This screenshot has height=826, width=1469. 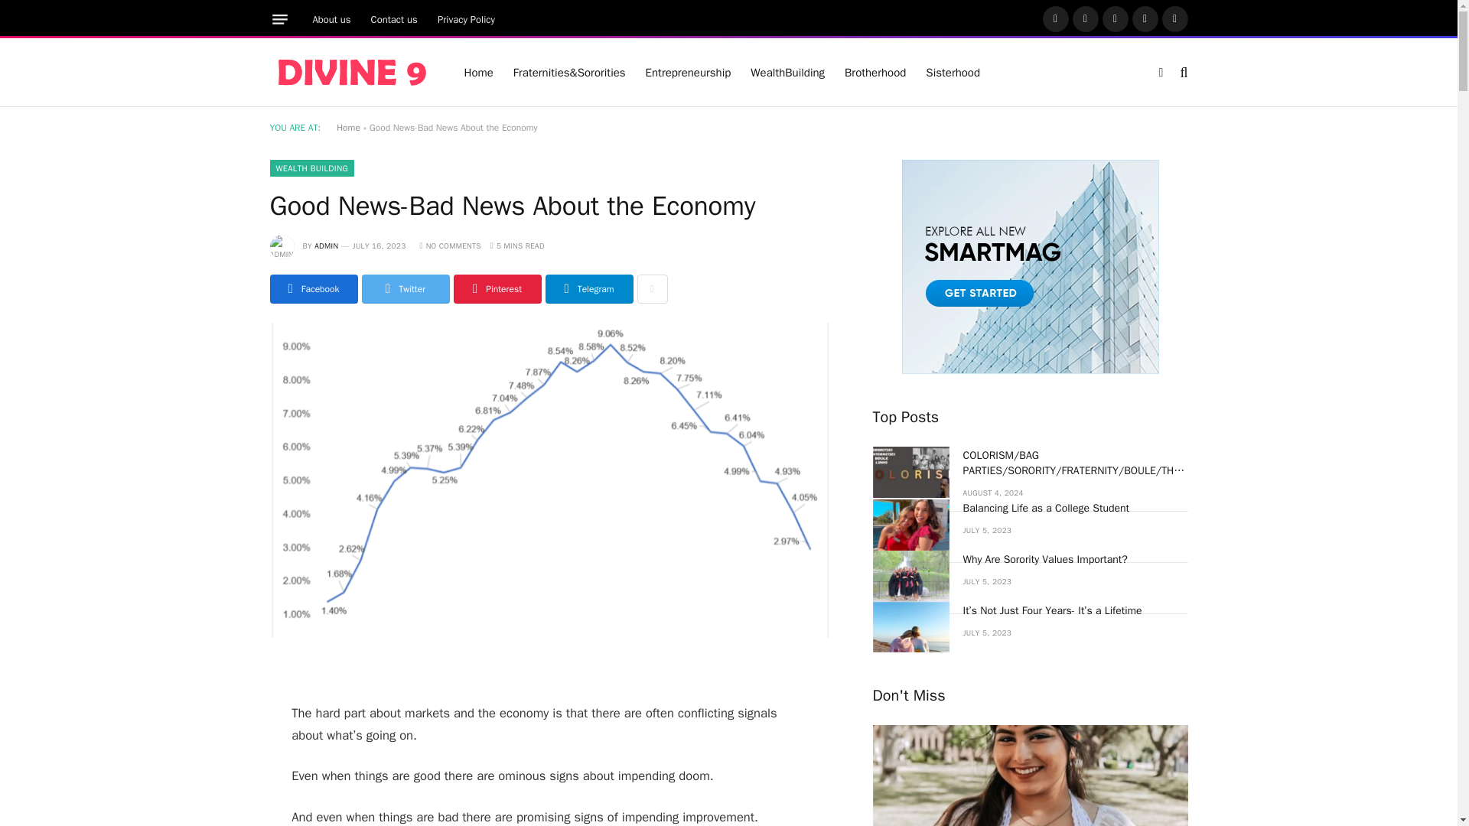 I want to click on Brotherhood, so click(x=875, y=72).